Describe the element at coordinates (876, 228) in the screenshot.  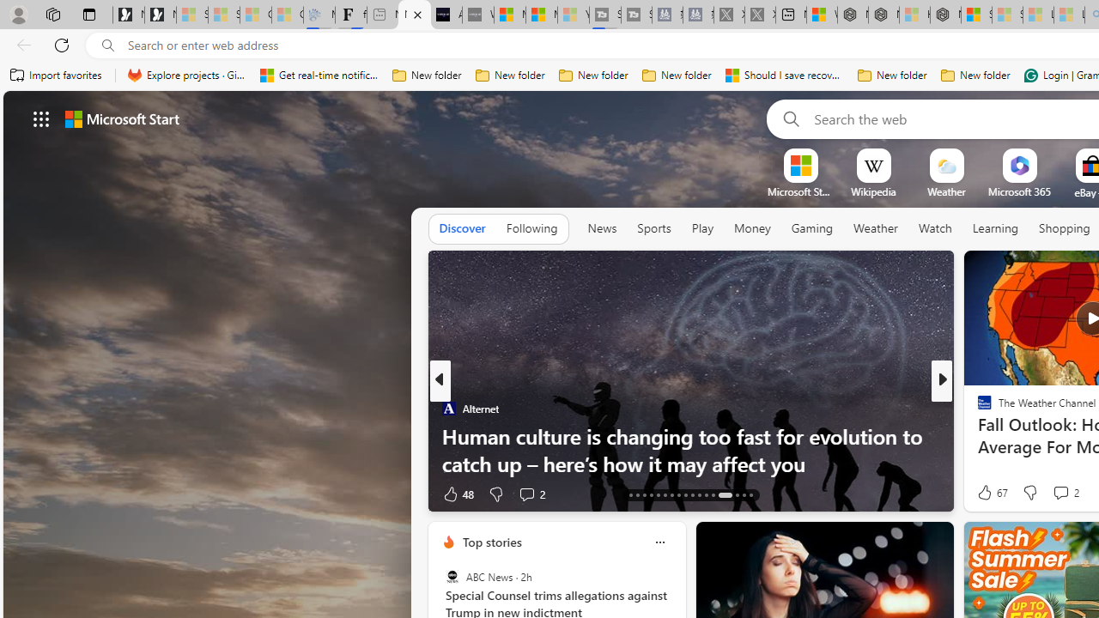
I see `Weather` at that location.